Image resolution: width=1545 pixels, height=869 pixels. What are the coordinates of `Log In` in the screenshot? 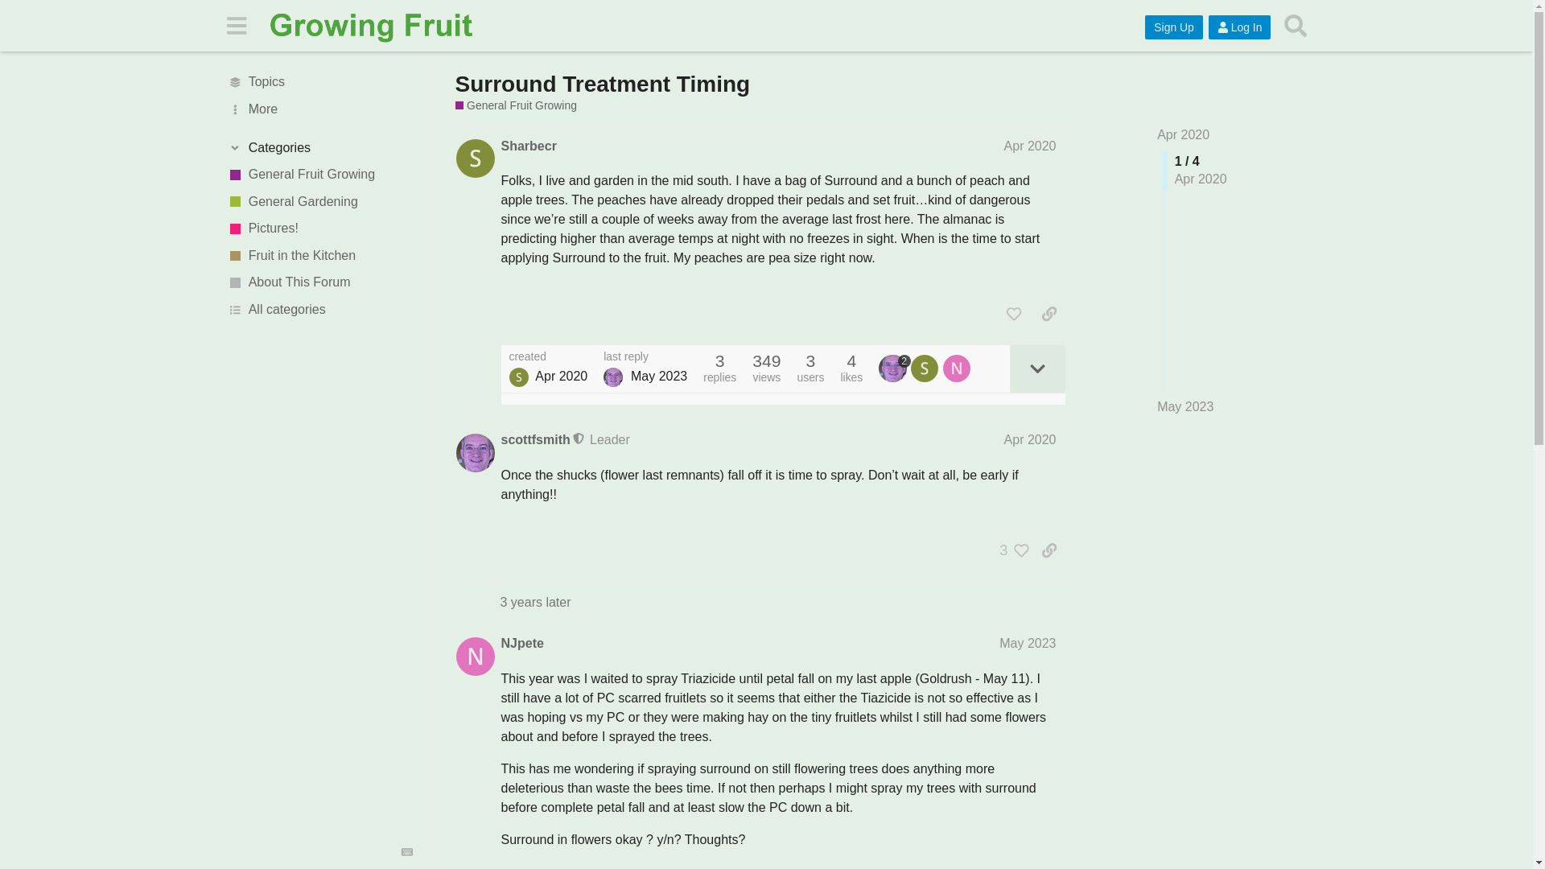 It's located at (1239, 27).